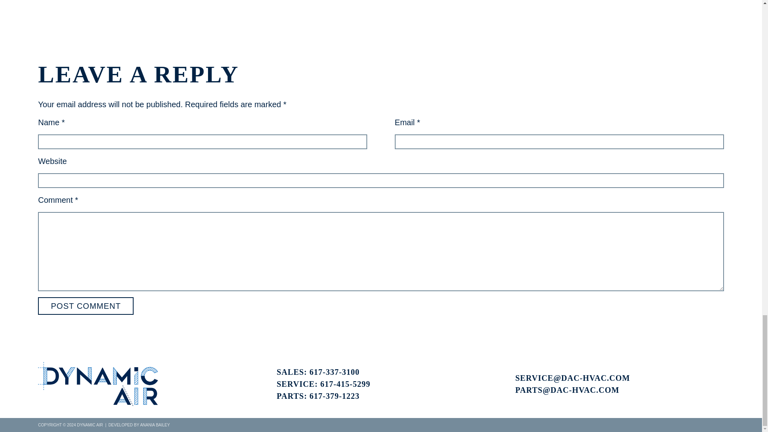 The image size is (768, 432). What do you see at coordinates (154, 425) in the screenshot?
I see `ANANIA BAILEY` at bounding box center [154, 425].